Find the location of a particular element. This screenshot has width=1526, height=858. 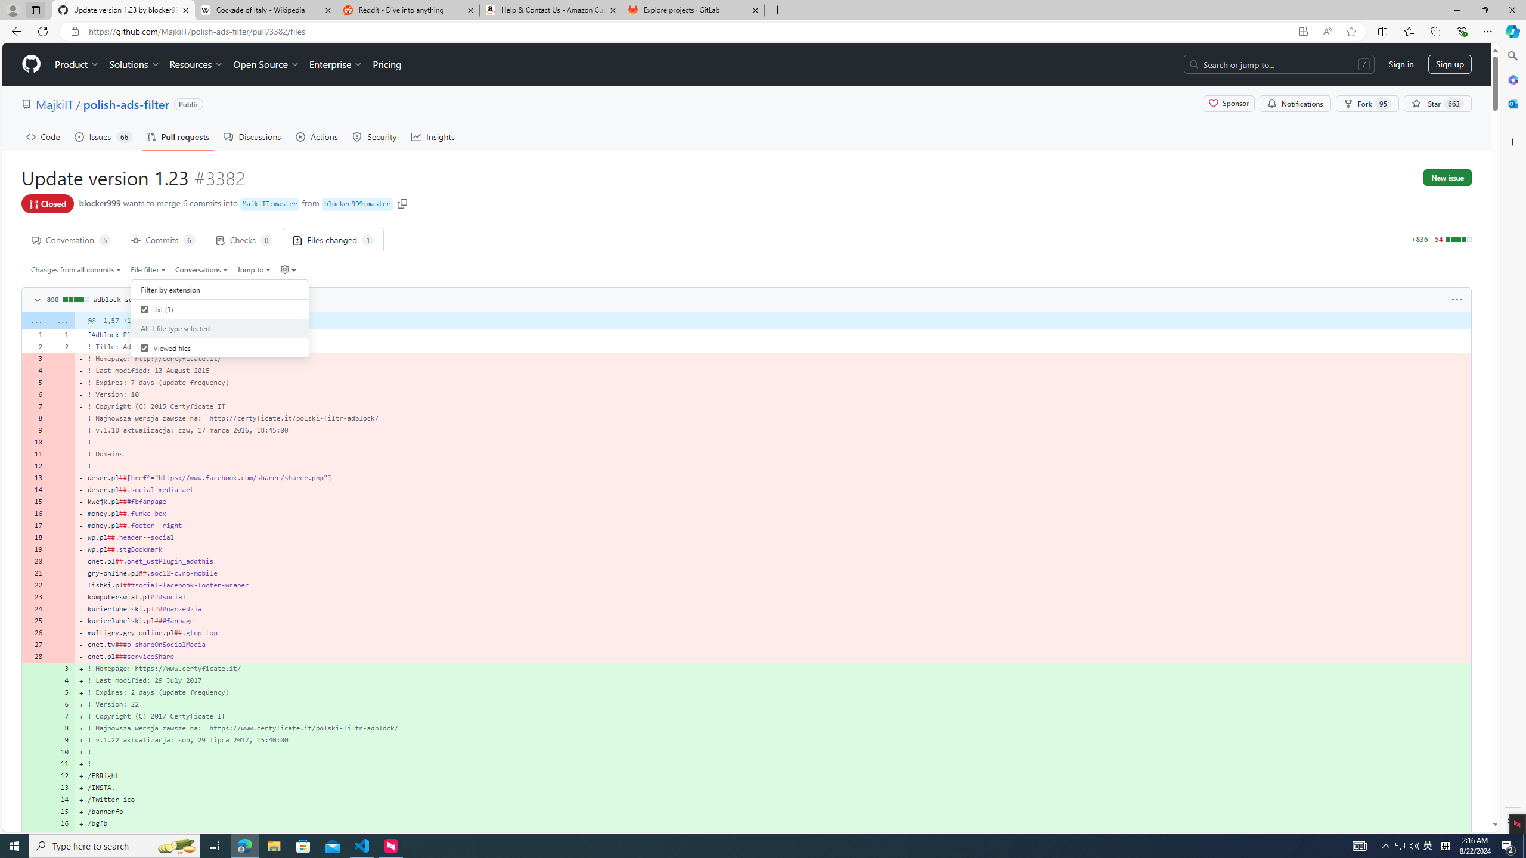

- ! Copyright (C) 2015 Certyficate IT is located at coordinates (773, 406).